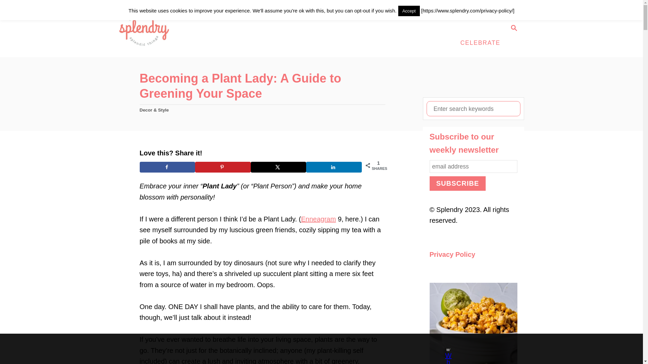  Describe the element at coordinates (513, 28) in the screenshot. I see `SEARCH` at that location.